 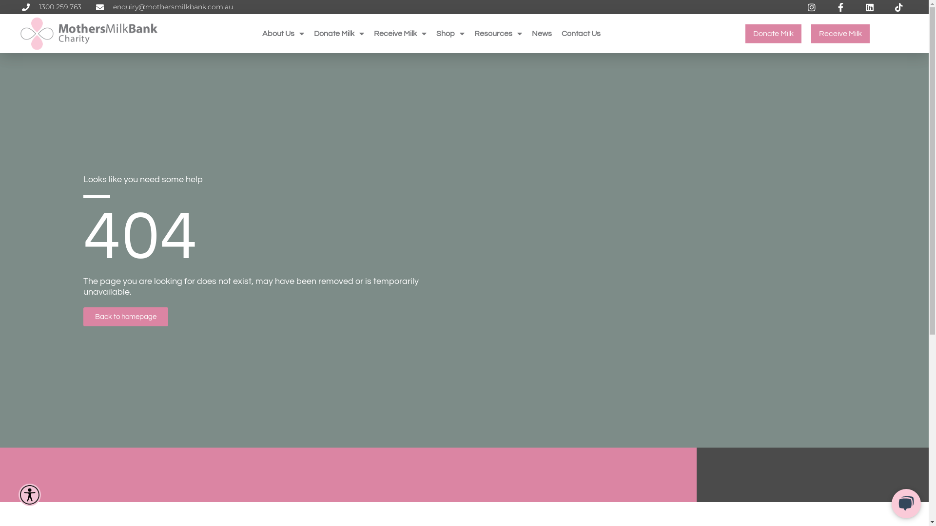 What do you see at coordinates (542, 34) in the screenshot?
I see `News` at bounding box center [542, 34].